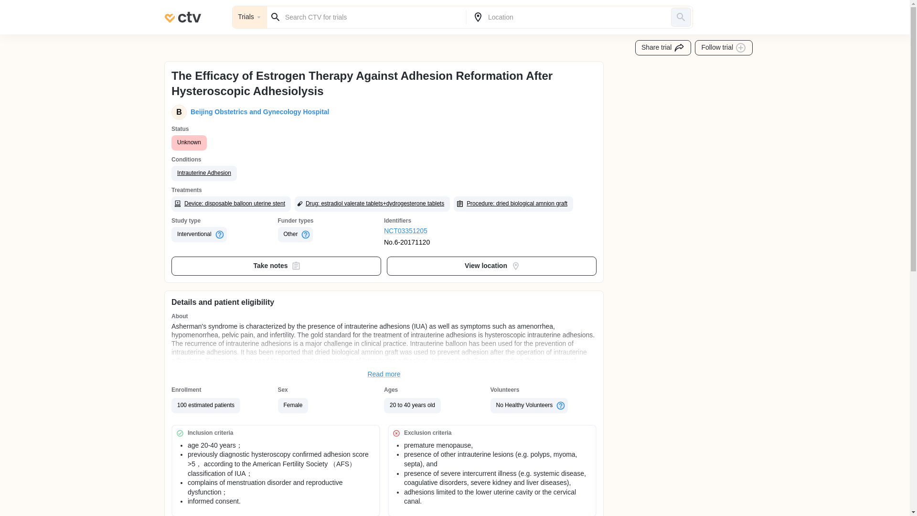 The height and width of the screenshot is (516, 917). Describe the element at coordinates (663, 48) in the screenshot. I see `Share trial` at that location.